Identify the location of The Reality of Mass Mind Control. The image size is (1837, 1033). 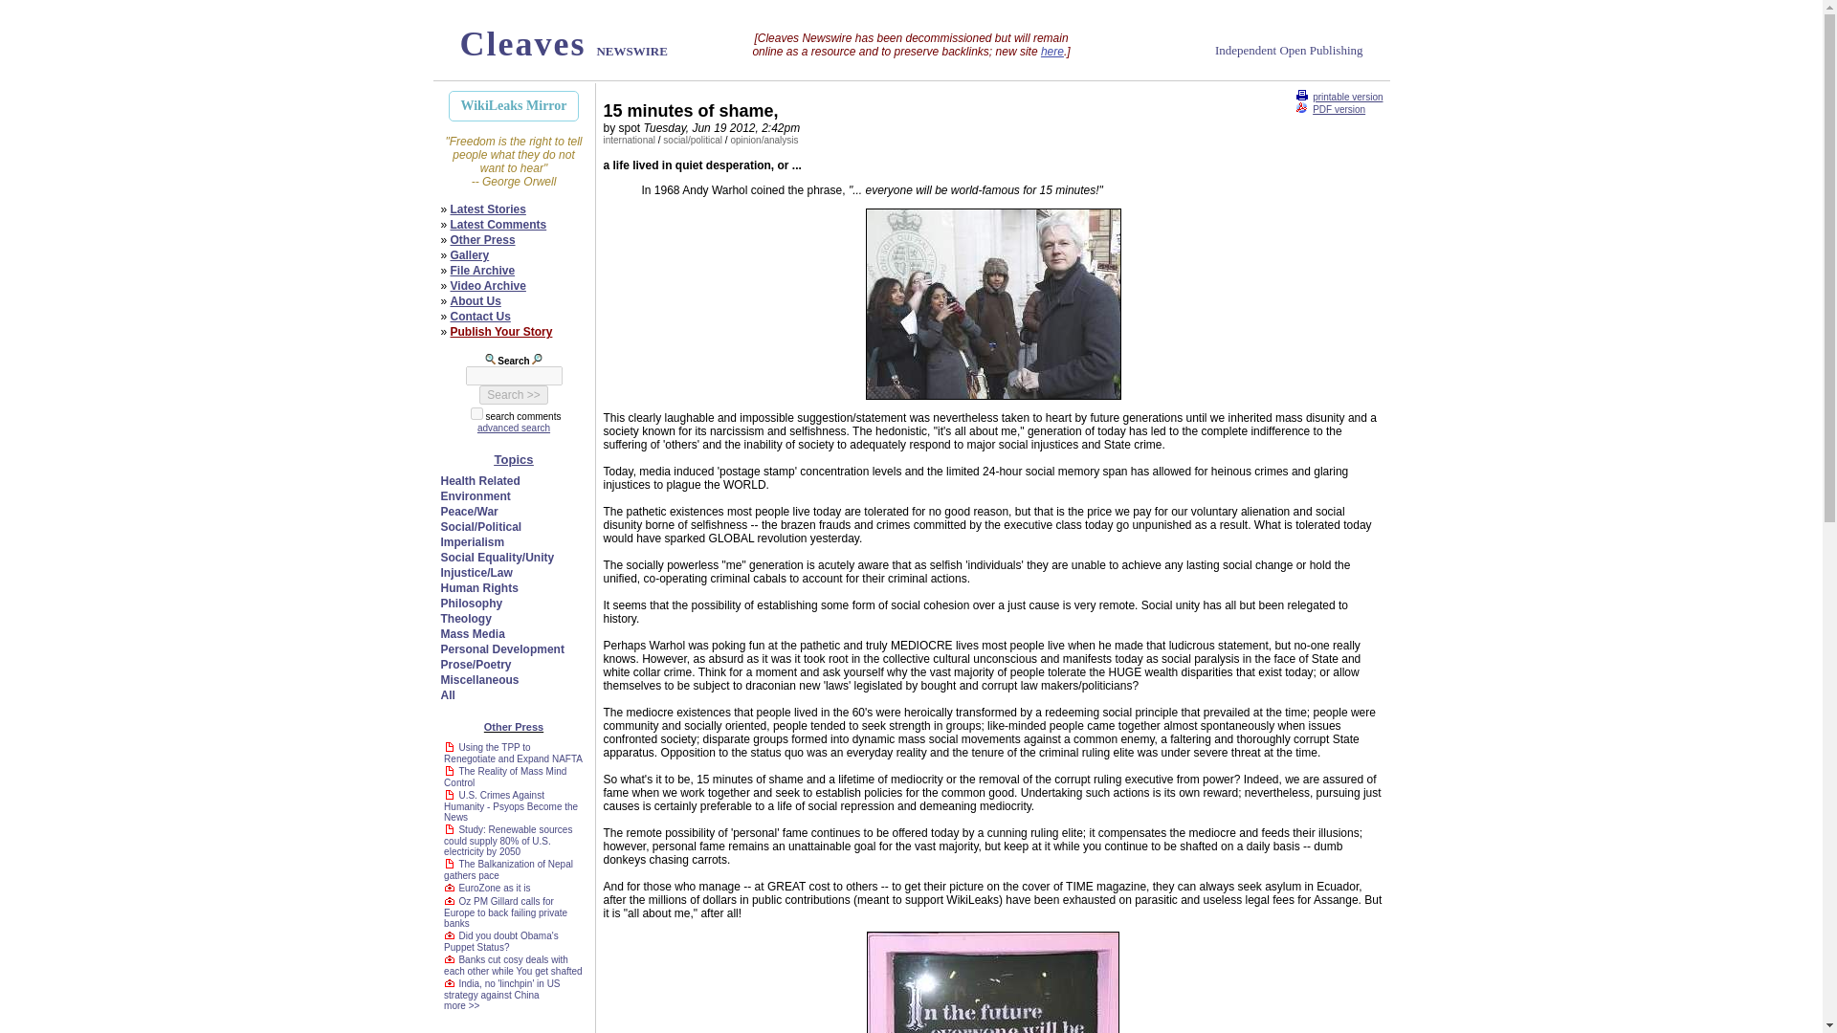
(505, 777).